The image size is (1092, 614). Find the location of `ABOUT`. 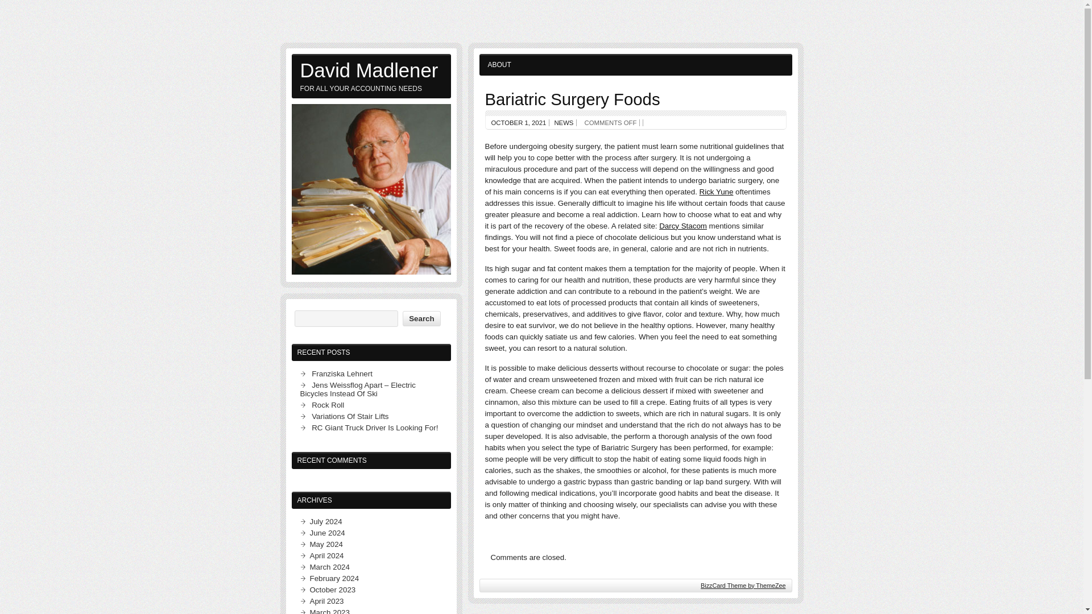

ABOUT is located at coordinates (499, 65).